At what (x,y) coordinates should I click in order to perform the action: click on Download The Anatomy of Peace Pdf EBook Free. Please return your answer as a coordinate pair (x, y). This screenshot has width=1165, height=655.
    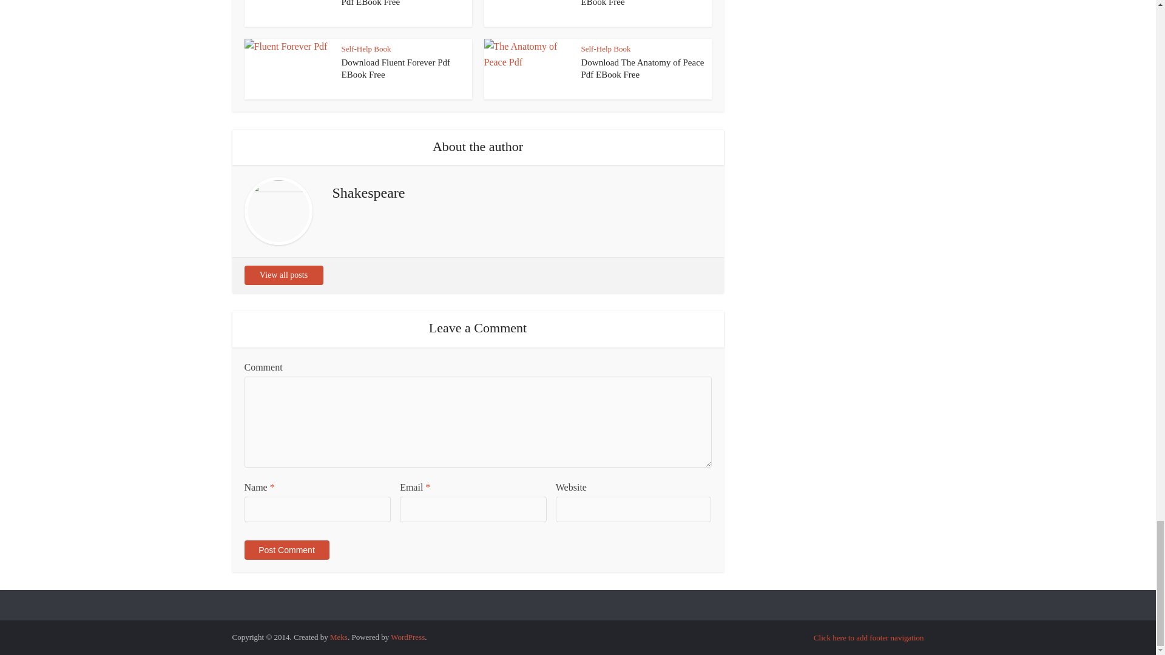
    Looking at the image, I should click on (643, 68).